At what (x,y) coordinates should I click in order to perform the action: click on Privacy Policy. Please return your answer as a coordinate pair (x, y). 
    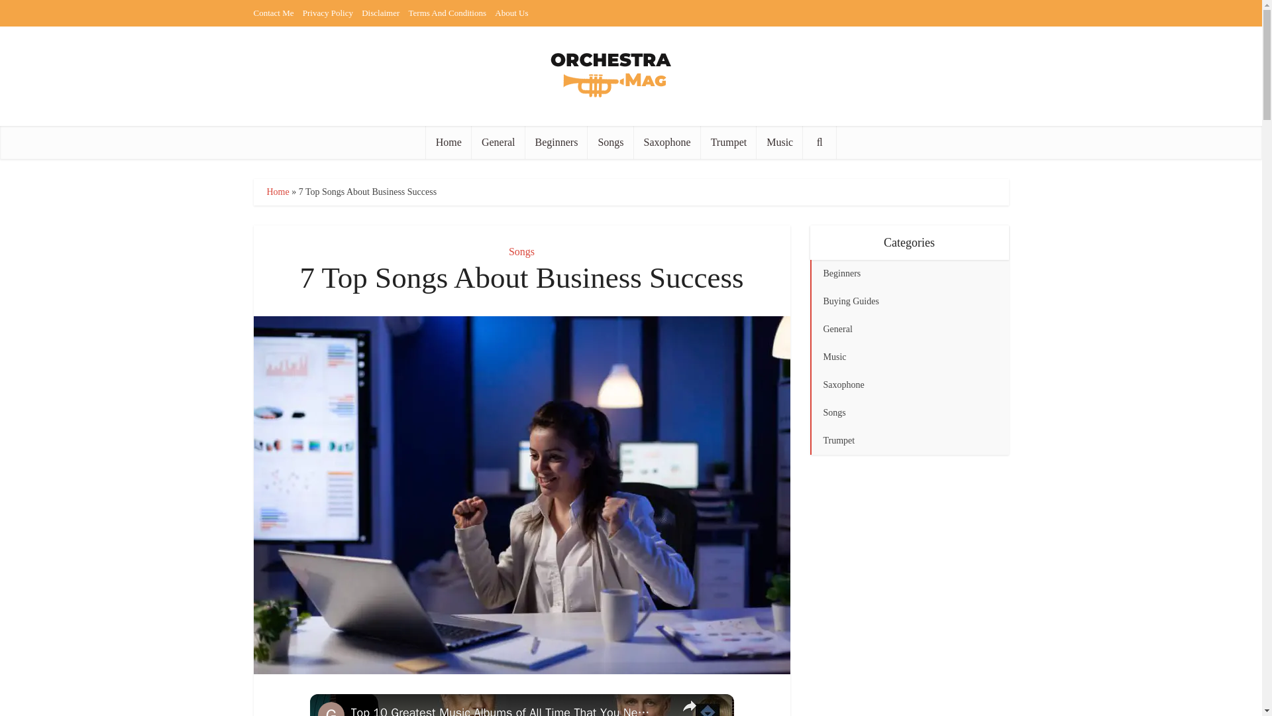
    Looking at the image, I should click on (327, 13).